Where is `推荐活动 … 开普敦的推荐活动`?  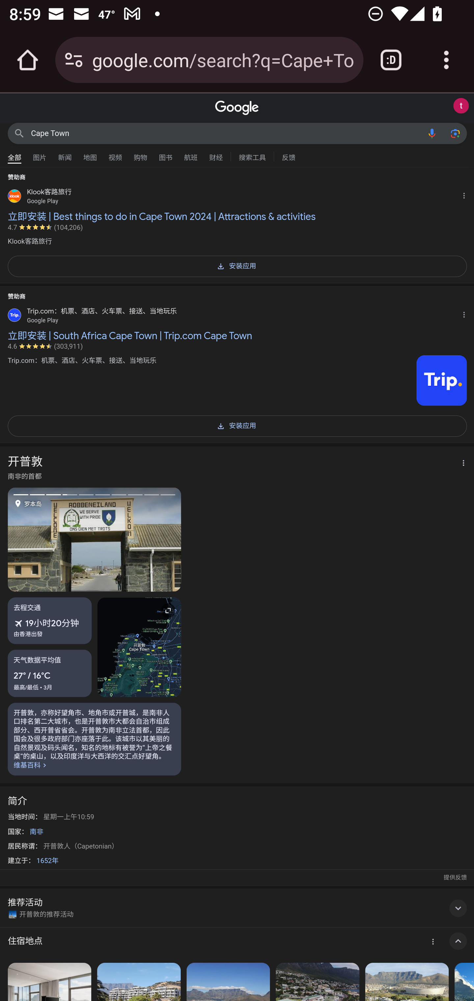
推荐活动 … 开普敦的推荐活动 is located at coordinates (237, 908).